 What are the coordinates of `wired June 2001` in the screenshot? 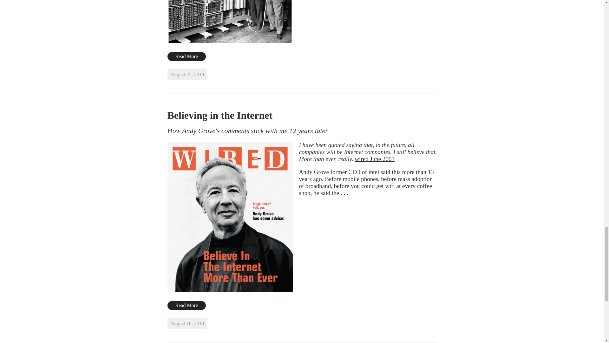 It's located at (374, 159).